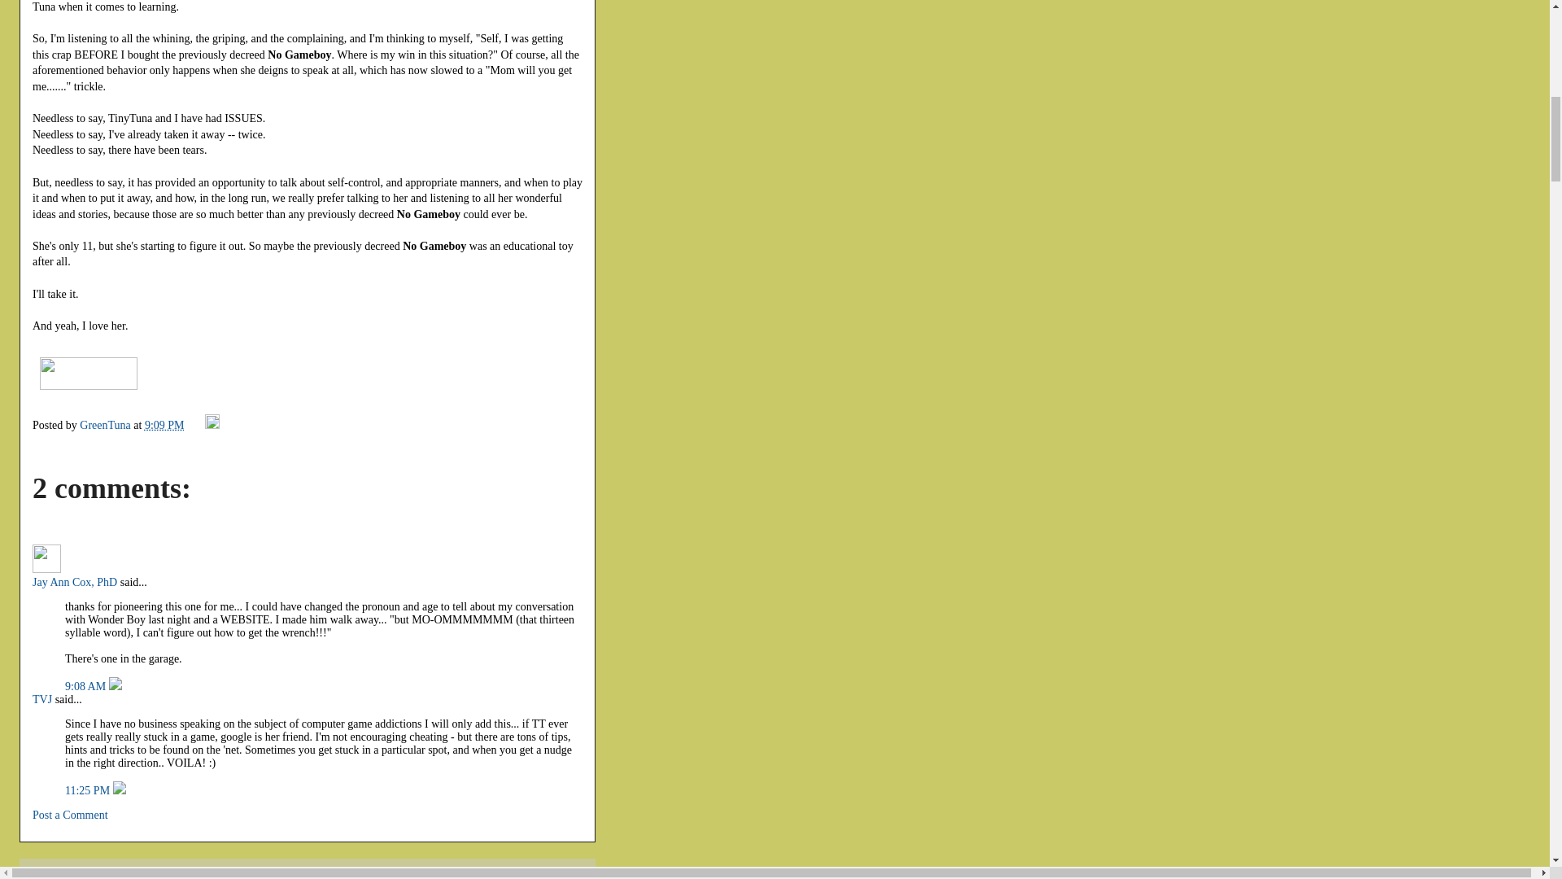  What do you see at coordinates (195, 425) in the screenshot?
I see `Email Post` at bounding box center [195, 425].